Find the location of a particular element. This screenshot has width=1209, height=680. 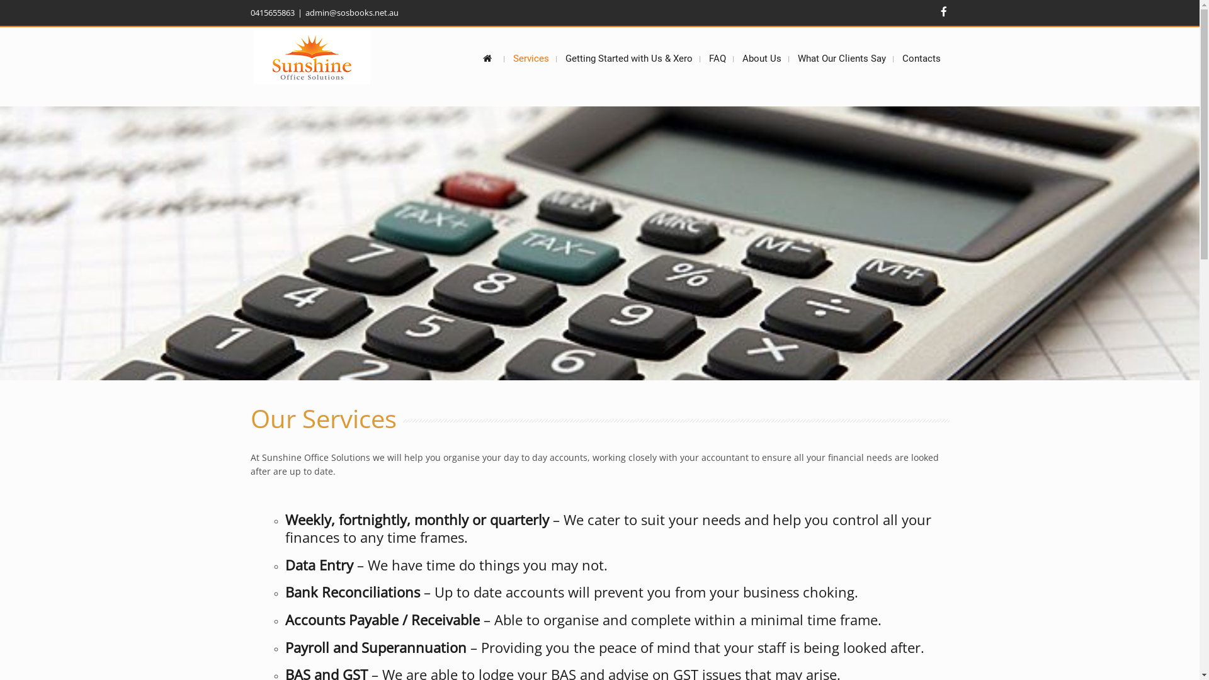

  is located at coordinates (489, 59).